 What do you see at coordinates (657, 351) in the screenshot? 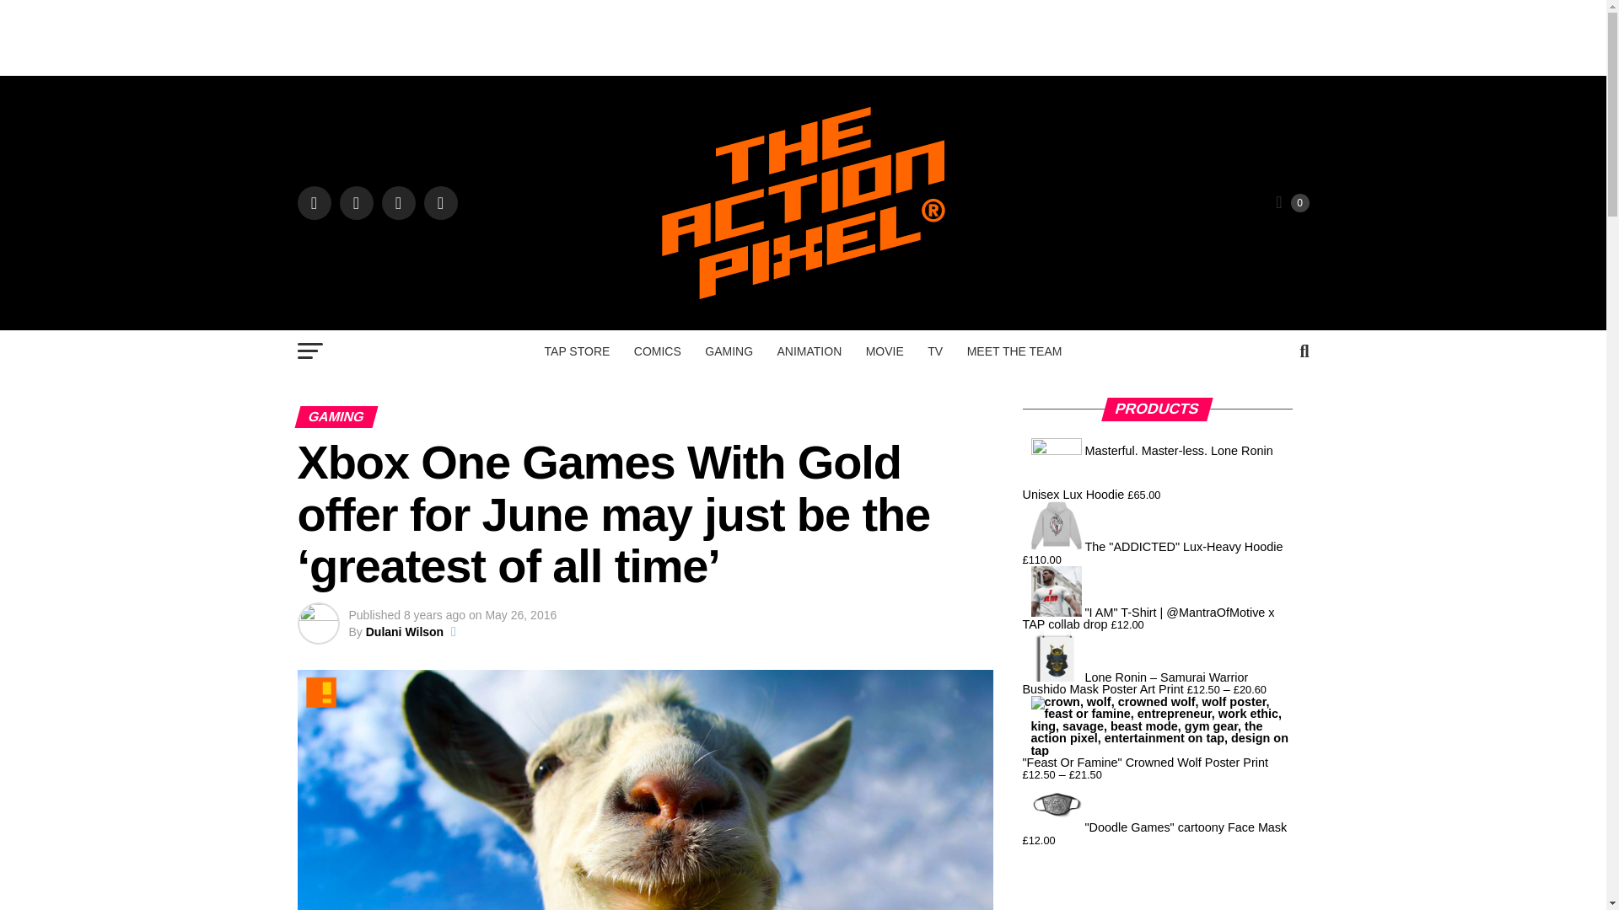
I see `COMICS` at bounding box center [657, 351].